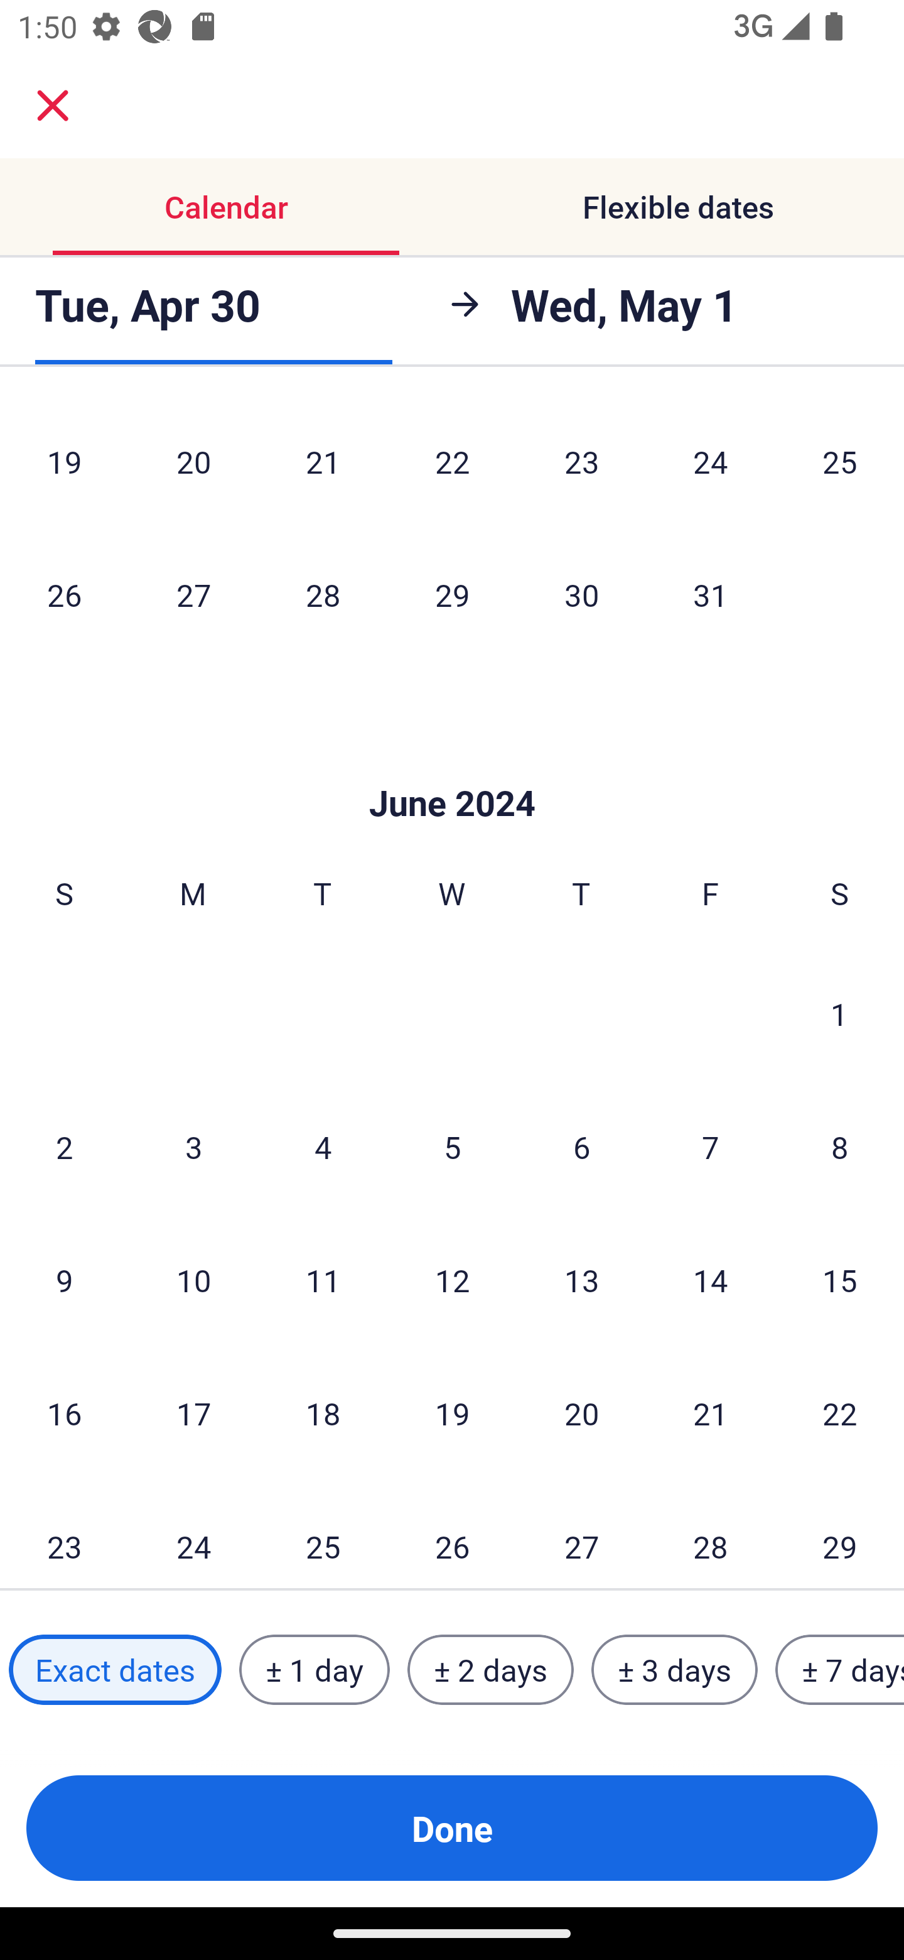  What do you see at coordinates (452, 464) in the screenshot?
I see `22 Wednesday, May 22, 2024` at bounding box center [452, 464].